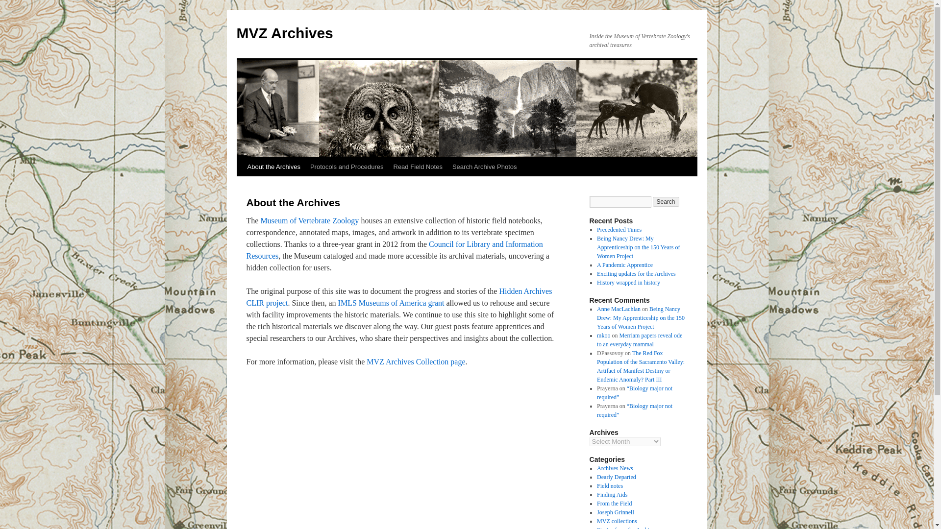 This screenshot has height=529, width=941. Describe the element at coordinates (391, 303) in the screenshot. I see `IMLS Museums of America grant` at that location.